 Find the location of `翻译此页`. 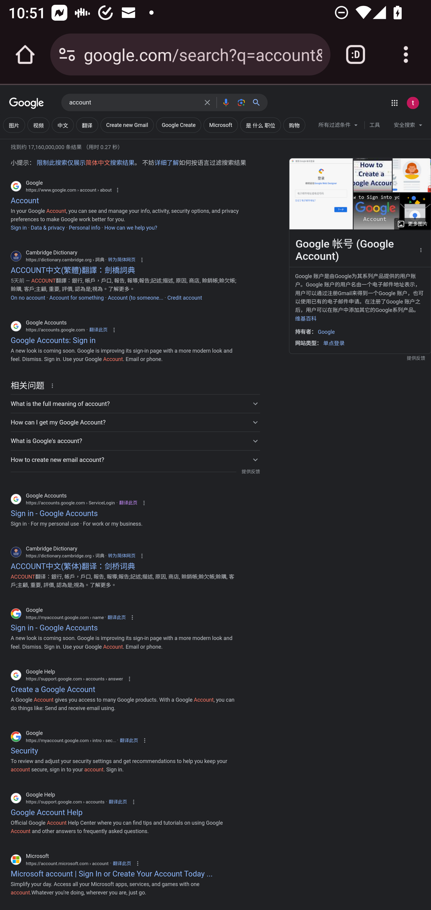

翻译此页 is located at coordinates (129, 741).